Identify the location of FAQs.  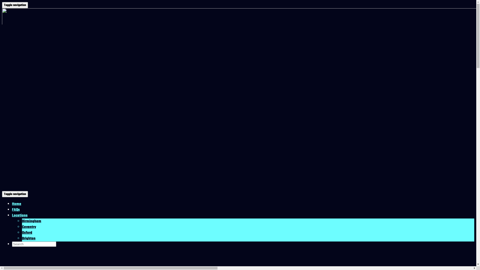
(16, 210).